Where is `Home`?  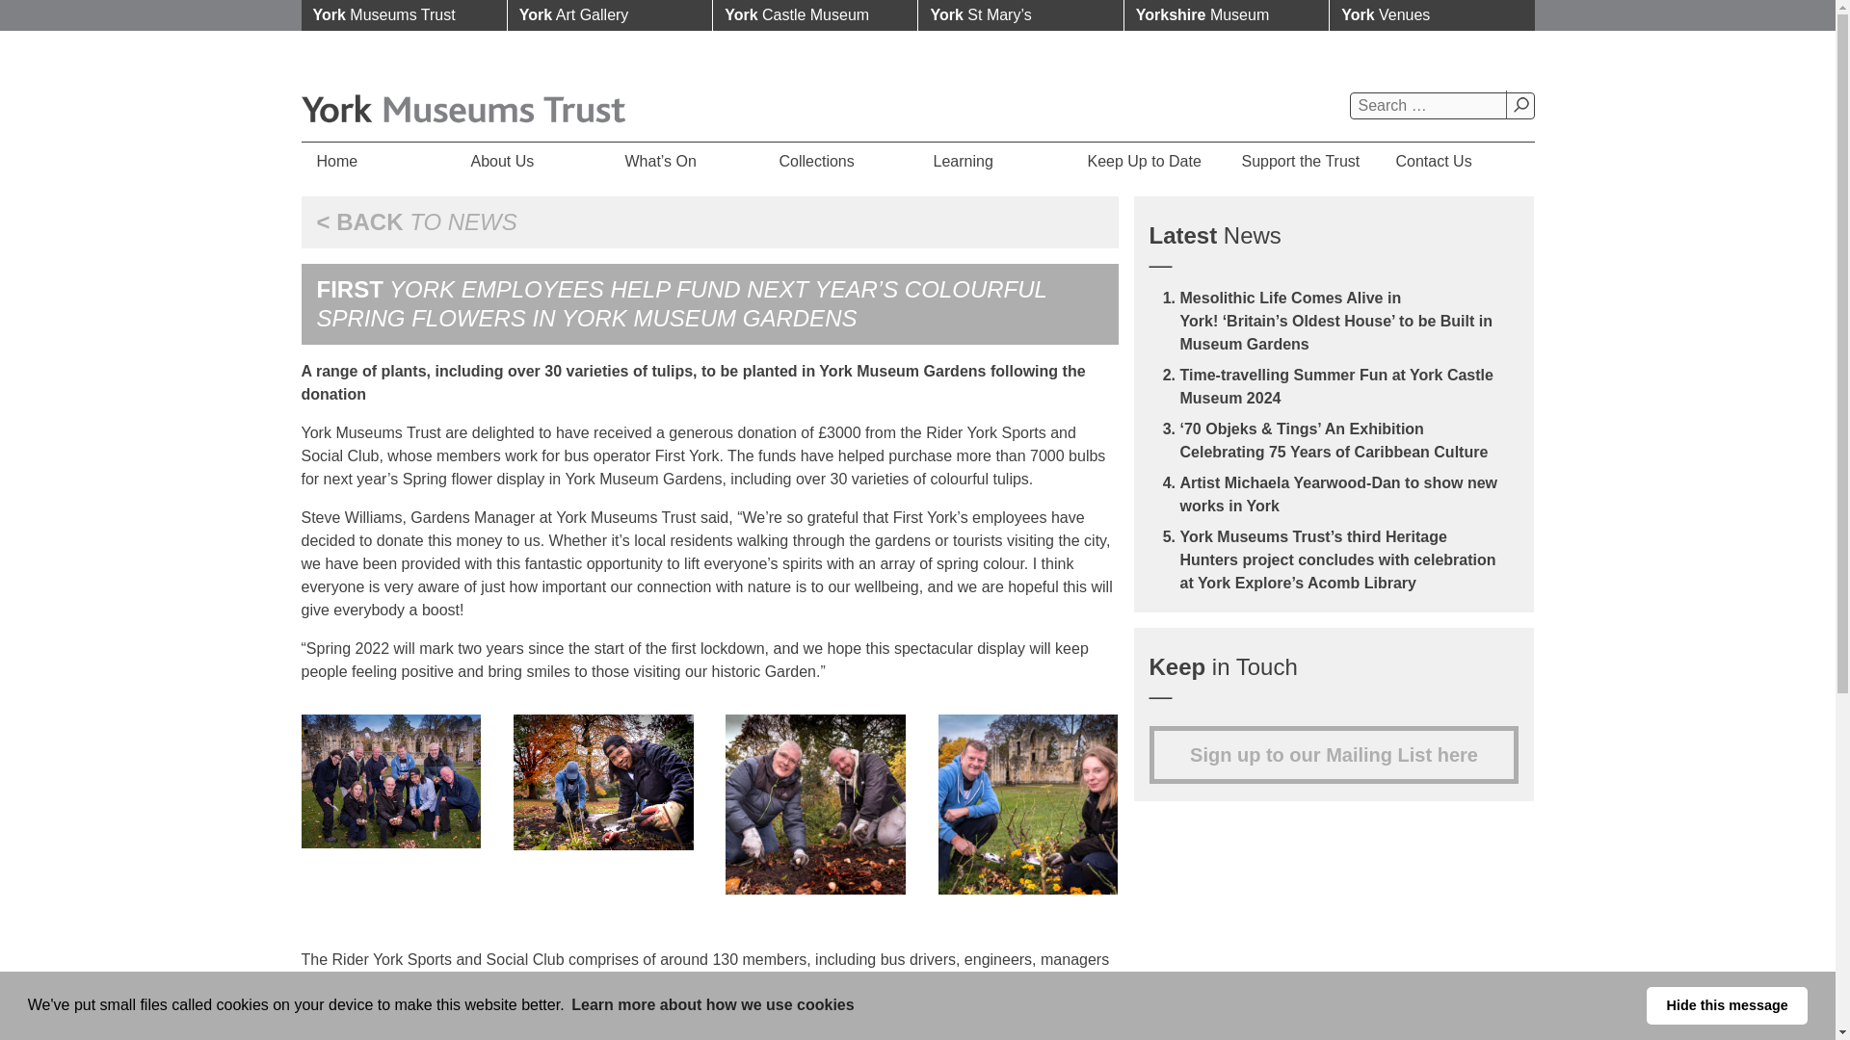
Home is located at coordinates (378, 161).